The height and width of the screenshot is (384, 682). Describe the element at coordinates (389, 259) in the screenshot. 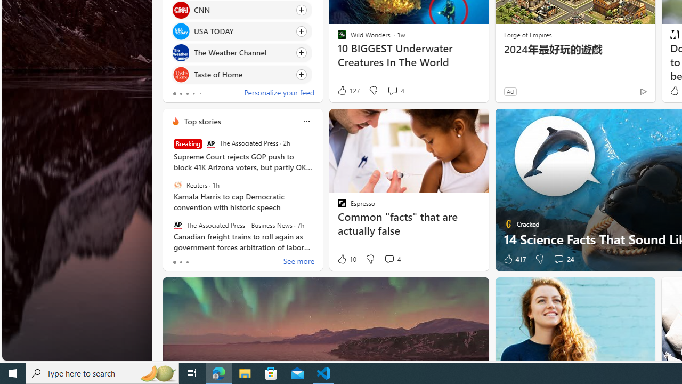

I see `View comments 4 Comment` at that location.